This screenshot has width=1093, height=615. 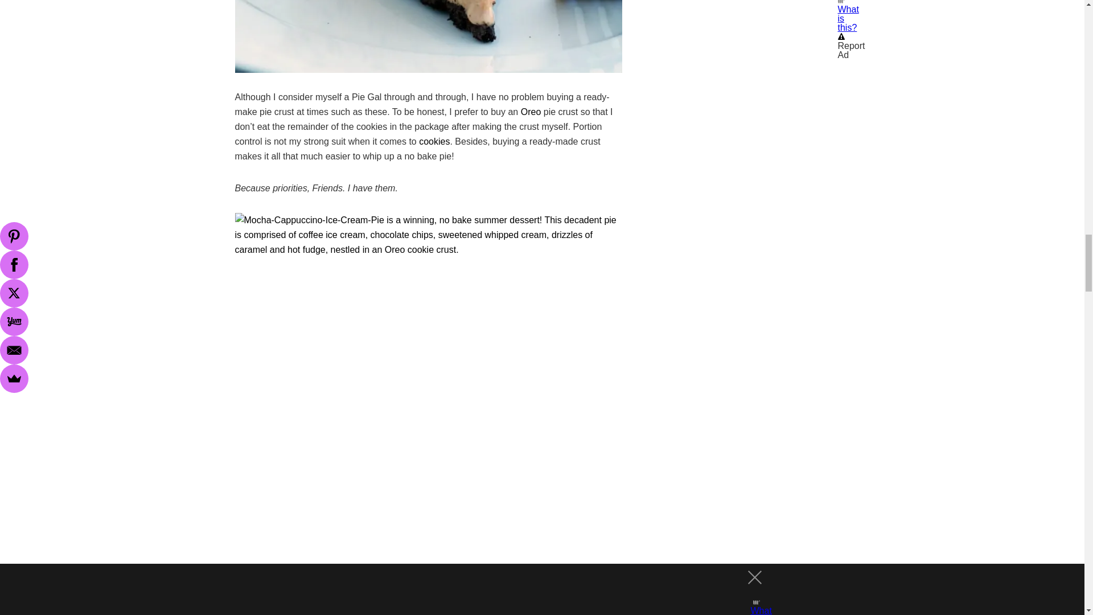 What do you see at coordinates (434, 141) in the screenshot?
I see `cookies` at bounding box center [434, 141].